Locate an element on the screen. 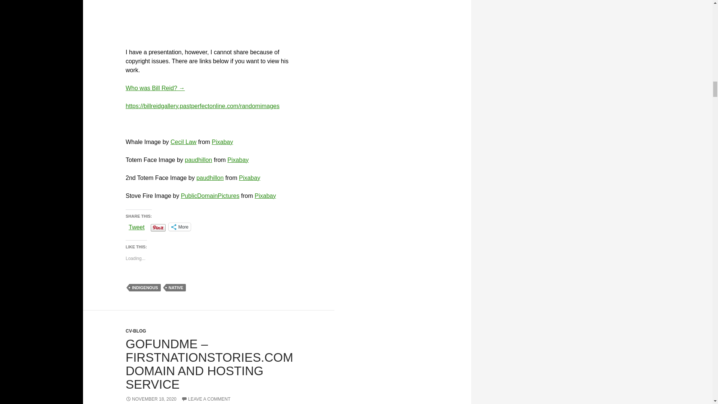 Image resolution: width=718 pixels, height=404 pixels. paudhillon is located at coordinates (198, 160).